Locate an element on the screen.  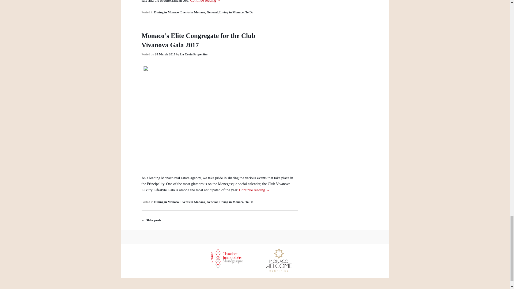
Dining in Monaco is located at coordinates (167, 12).